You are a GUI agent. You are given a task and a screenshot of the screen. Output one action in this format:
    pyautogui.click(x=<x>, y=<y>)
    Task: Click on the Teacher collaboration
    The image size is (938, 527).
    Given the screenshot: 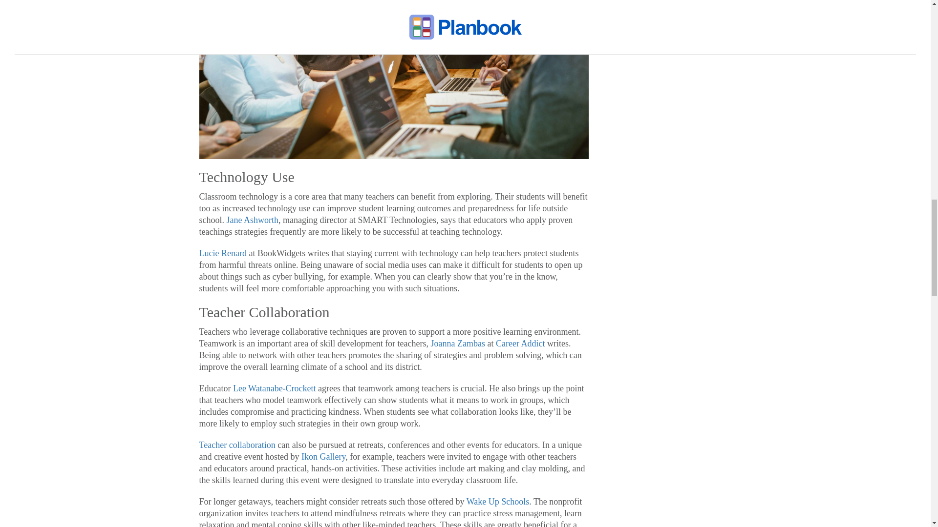 What is the action you would take?
    pyautogui.click(x=237, y=445)
    